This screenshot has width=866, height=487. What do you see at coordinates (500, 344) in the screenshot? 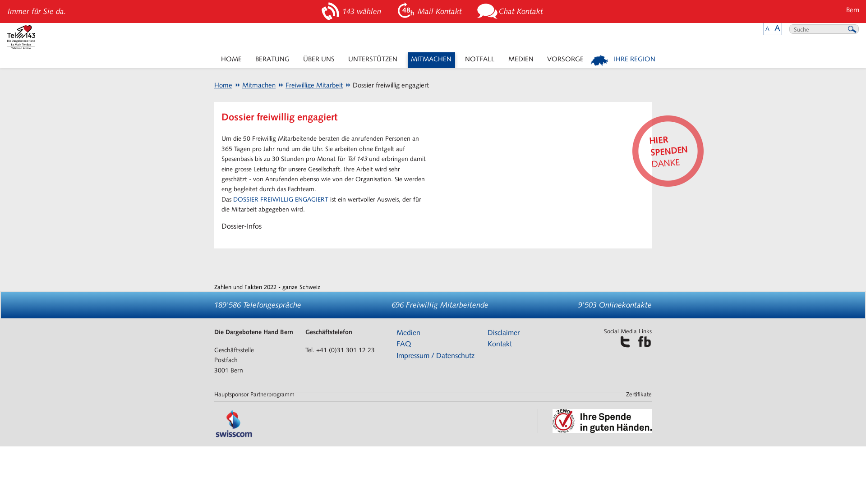
I see `Kontakt` at bounding box center [500, 344].